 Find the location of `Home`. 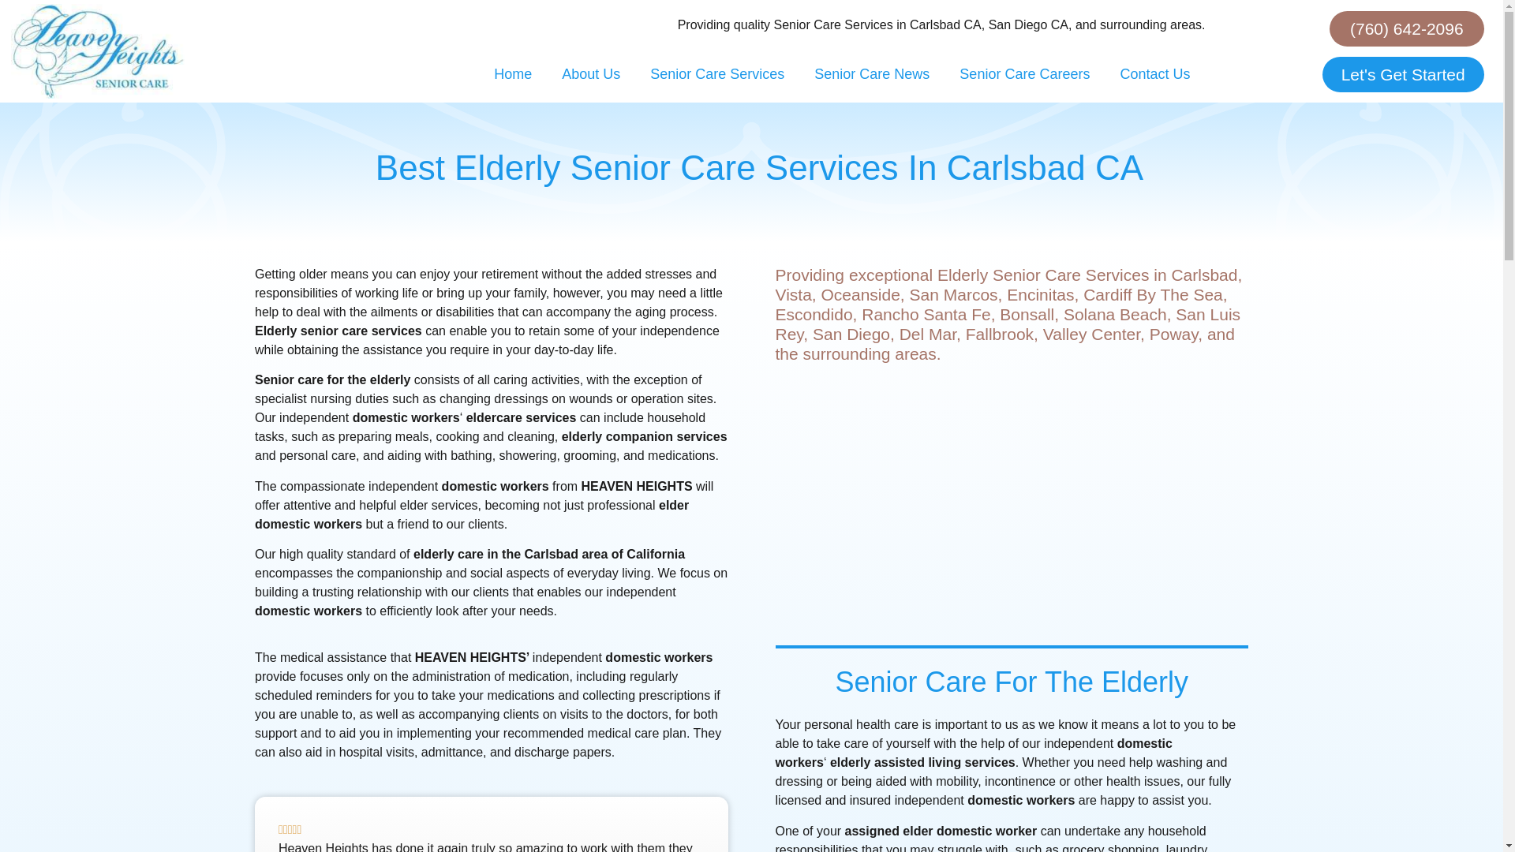

Home is located at coordinates (513, 73).